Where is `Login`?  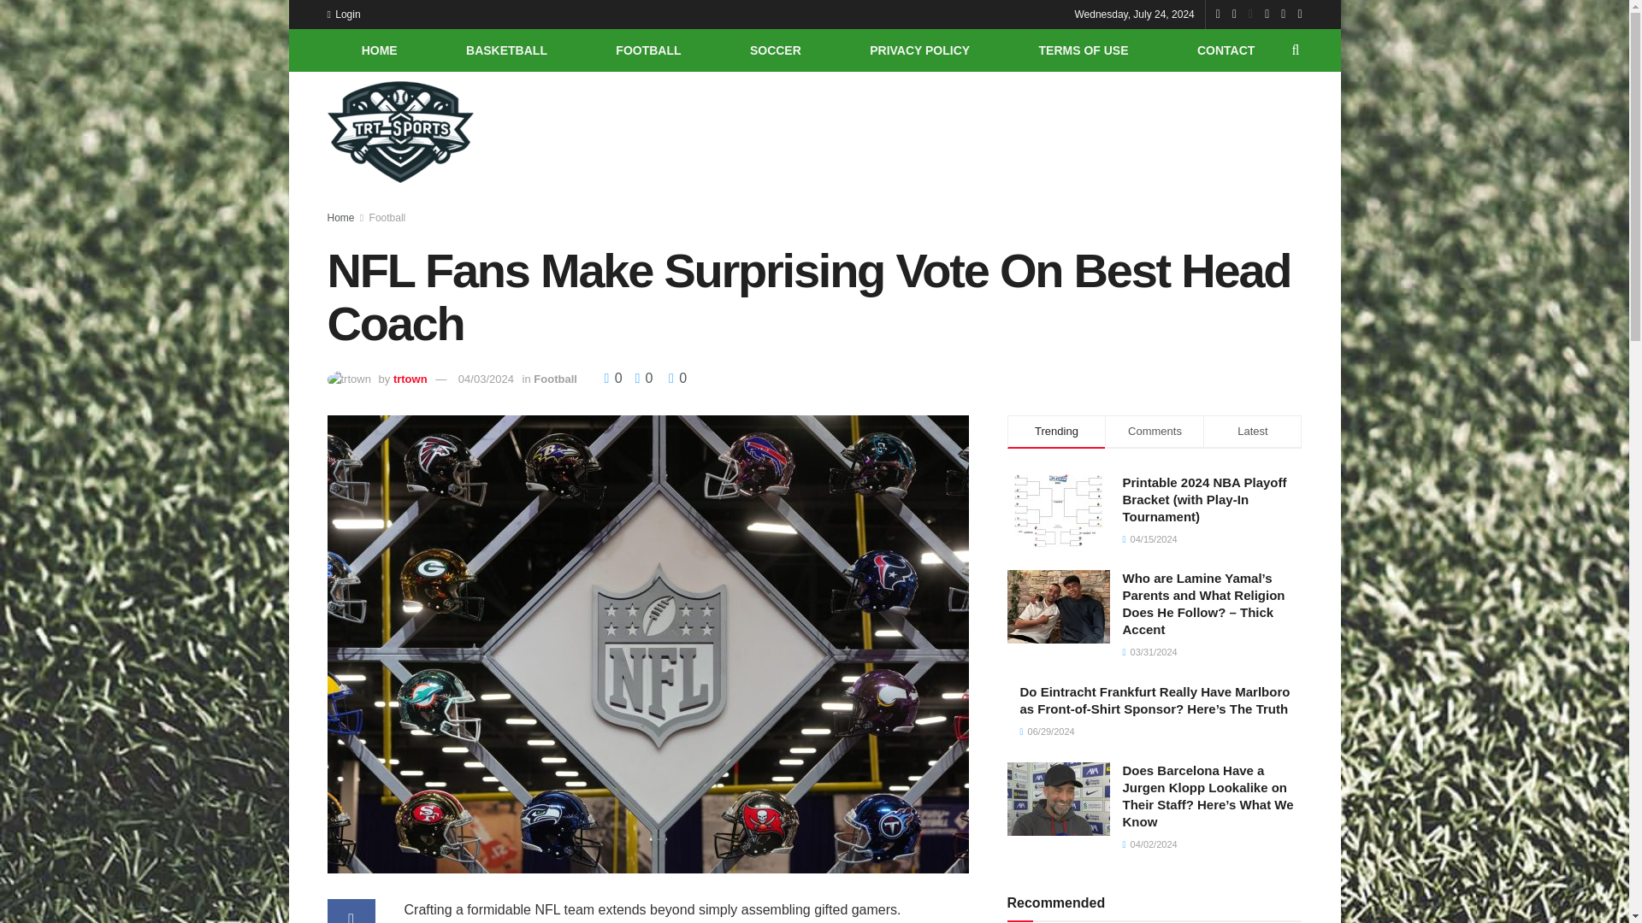
Login is located at coordinates (343, 14).